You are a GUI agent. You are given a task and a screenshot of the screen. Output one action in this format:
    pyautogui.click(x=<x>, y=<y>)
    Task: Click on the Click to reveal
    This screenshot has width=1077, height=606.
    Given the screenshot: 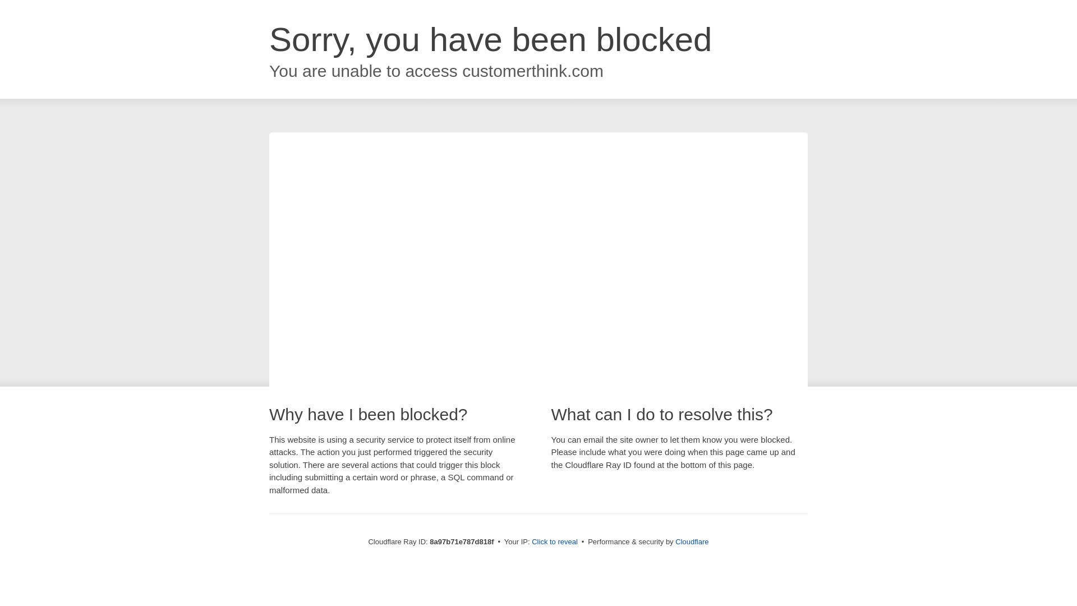 What is the action you would take?
    pyautogui.click(x=554, y=542)
    